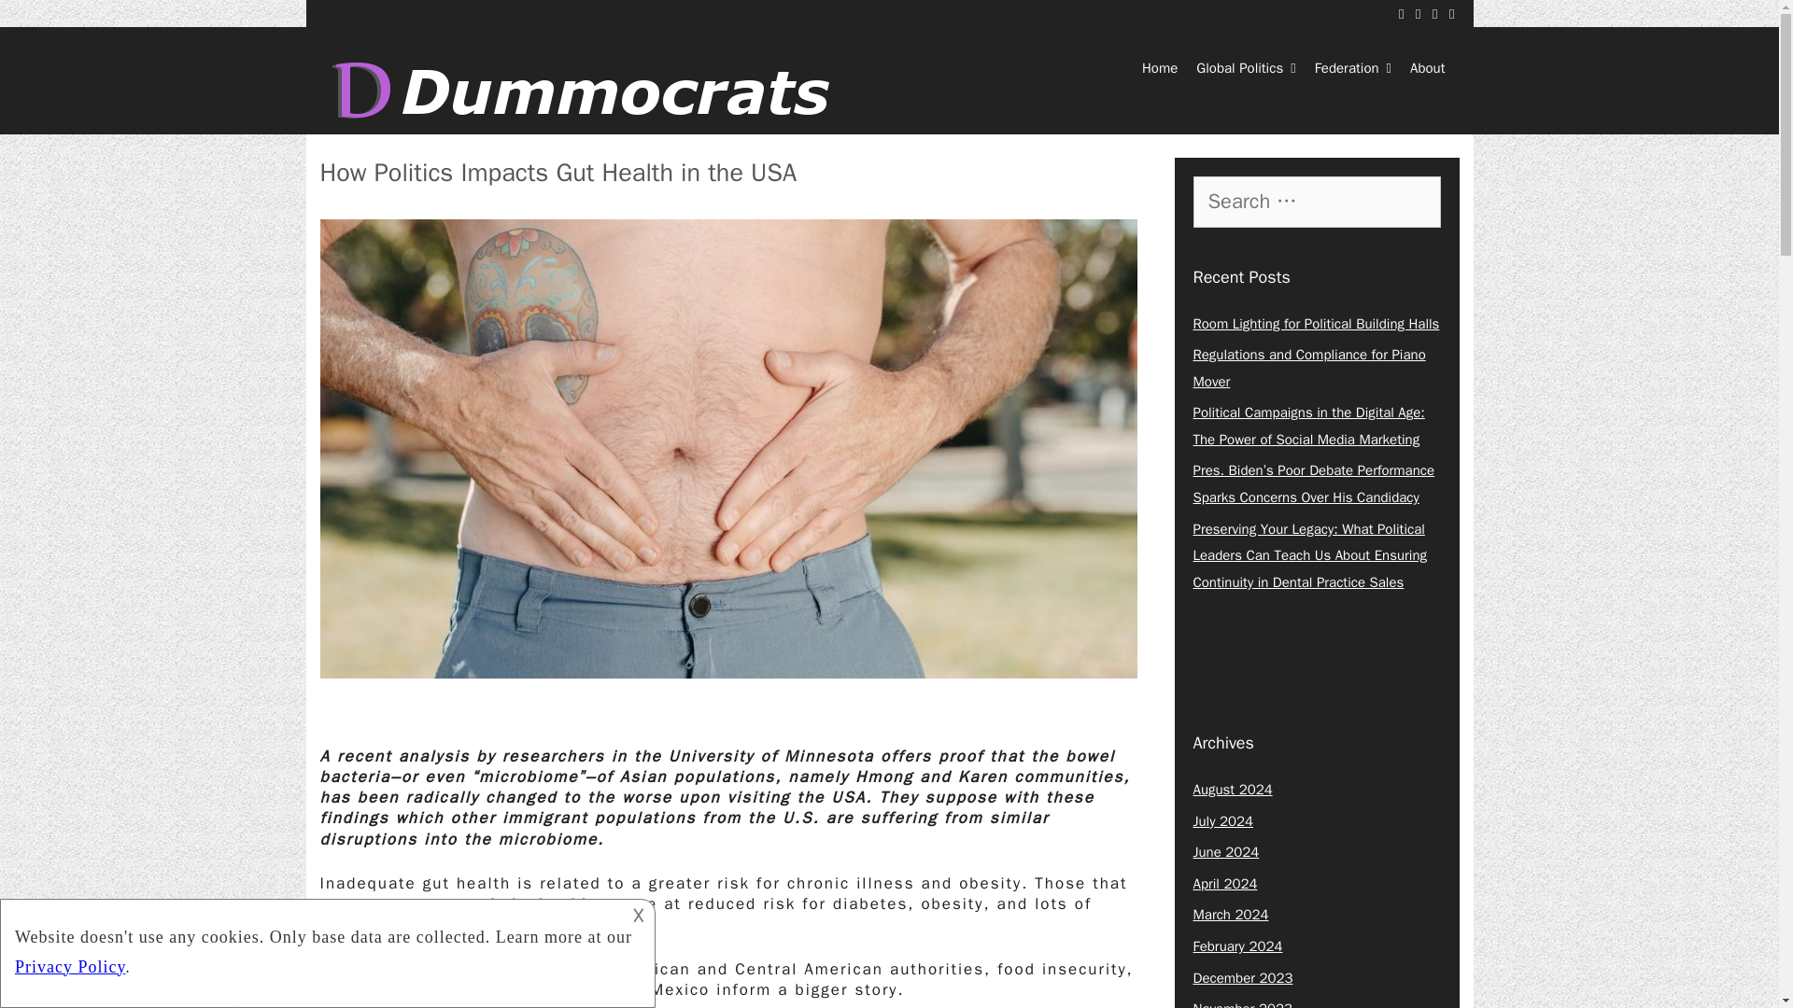 This screenshot has width=1793, height=1008. What do you see at coordinates (1231, 915) in the screenshot?
I see `March 2024` at bounding box center [1231, 915].